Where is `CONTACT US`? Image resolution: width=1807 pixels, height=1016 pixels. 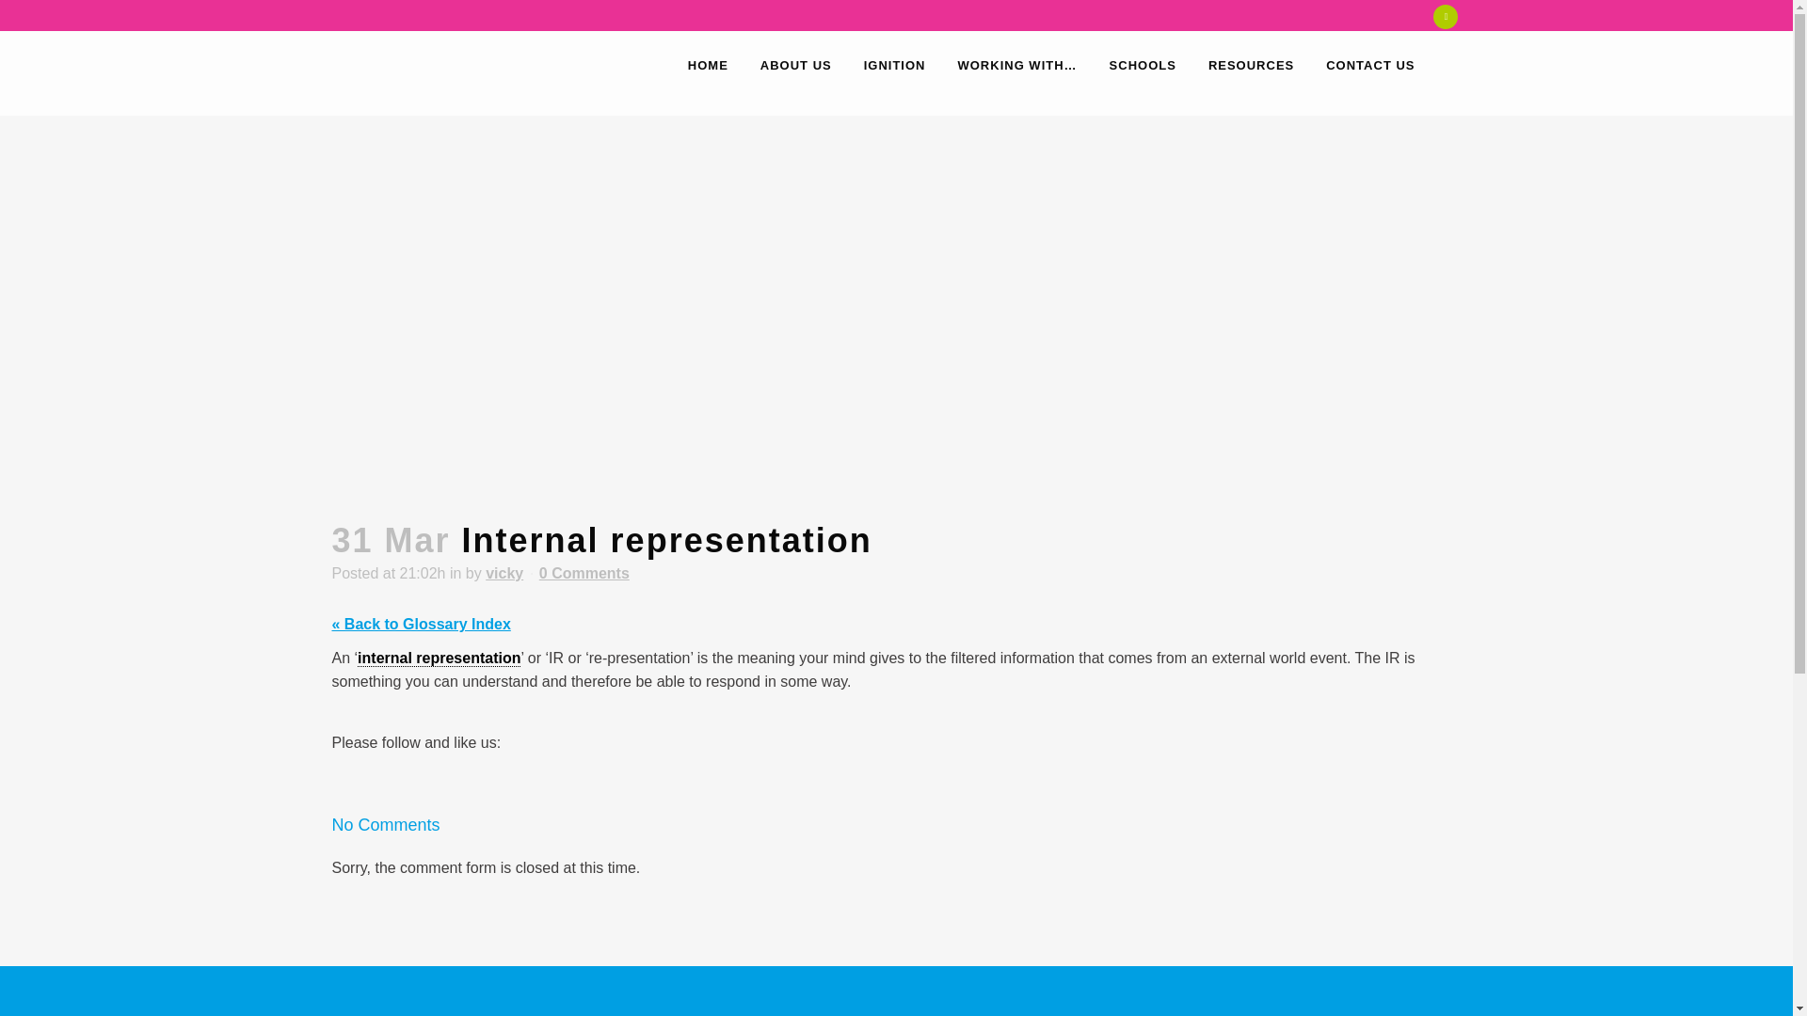
CONTACT US is located at coordinates (1370, 65).